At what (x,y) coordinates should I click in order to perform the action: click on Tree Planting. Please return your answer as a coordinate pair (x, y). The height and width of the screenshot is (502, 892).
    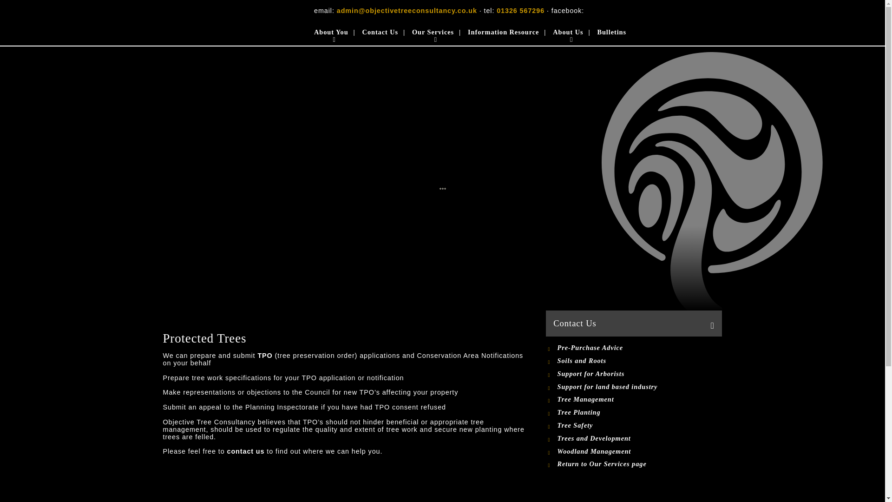
    Looking at the image, I should click on (601, 413).